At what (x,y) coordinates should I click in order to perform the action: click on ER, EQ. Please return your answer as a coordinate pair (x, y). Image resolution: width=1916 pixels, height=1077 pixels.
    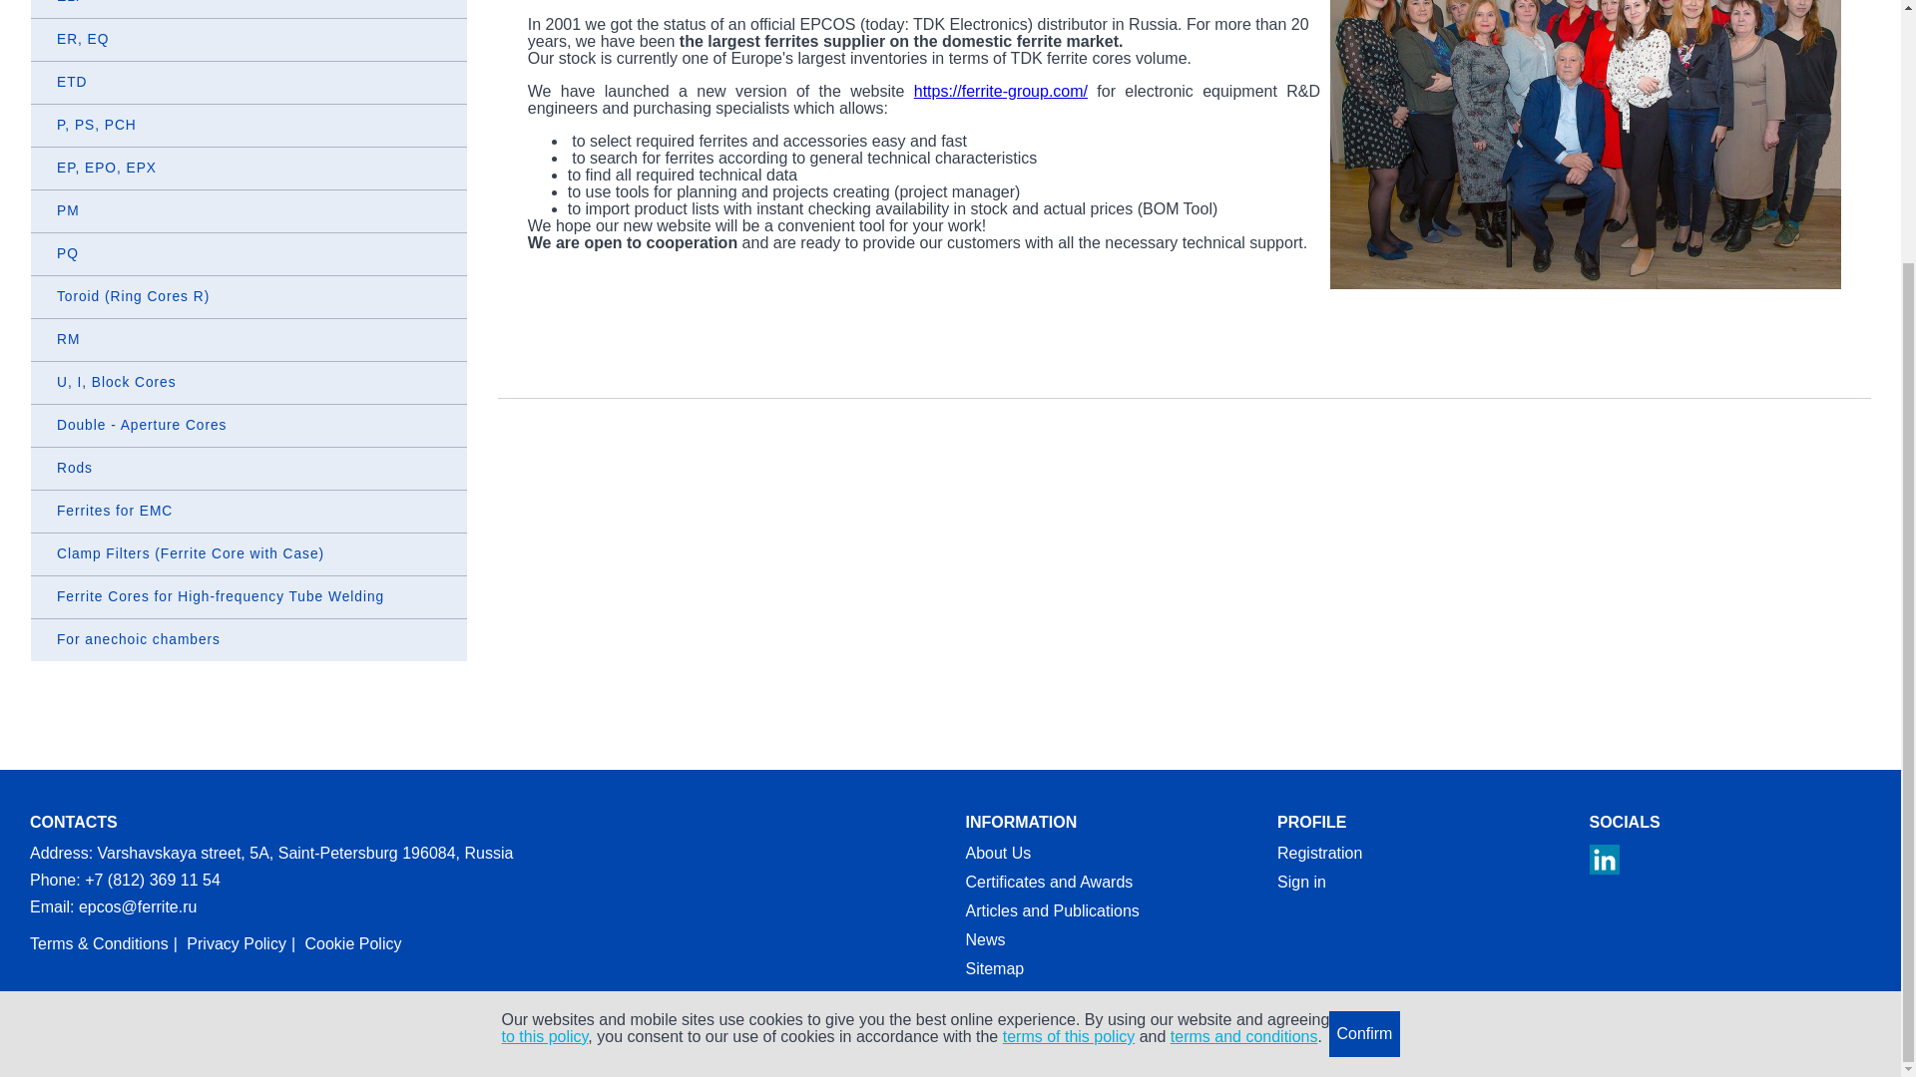
    Looking at the image, I should click on (248, 40).